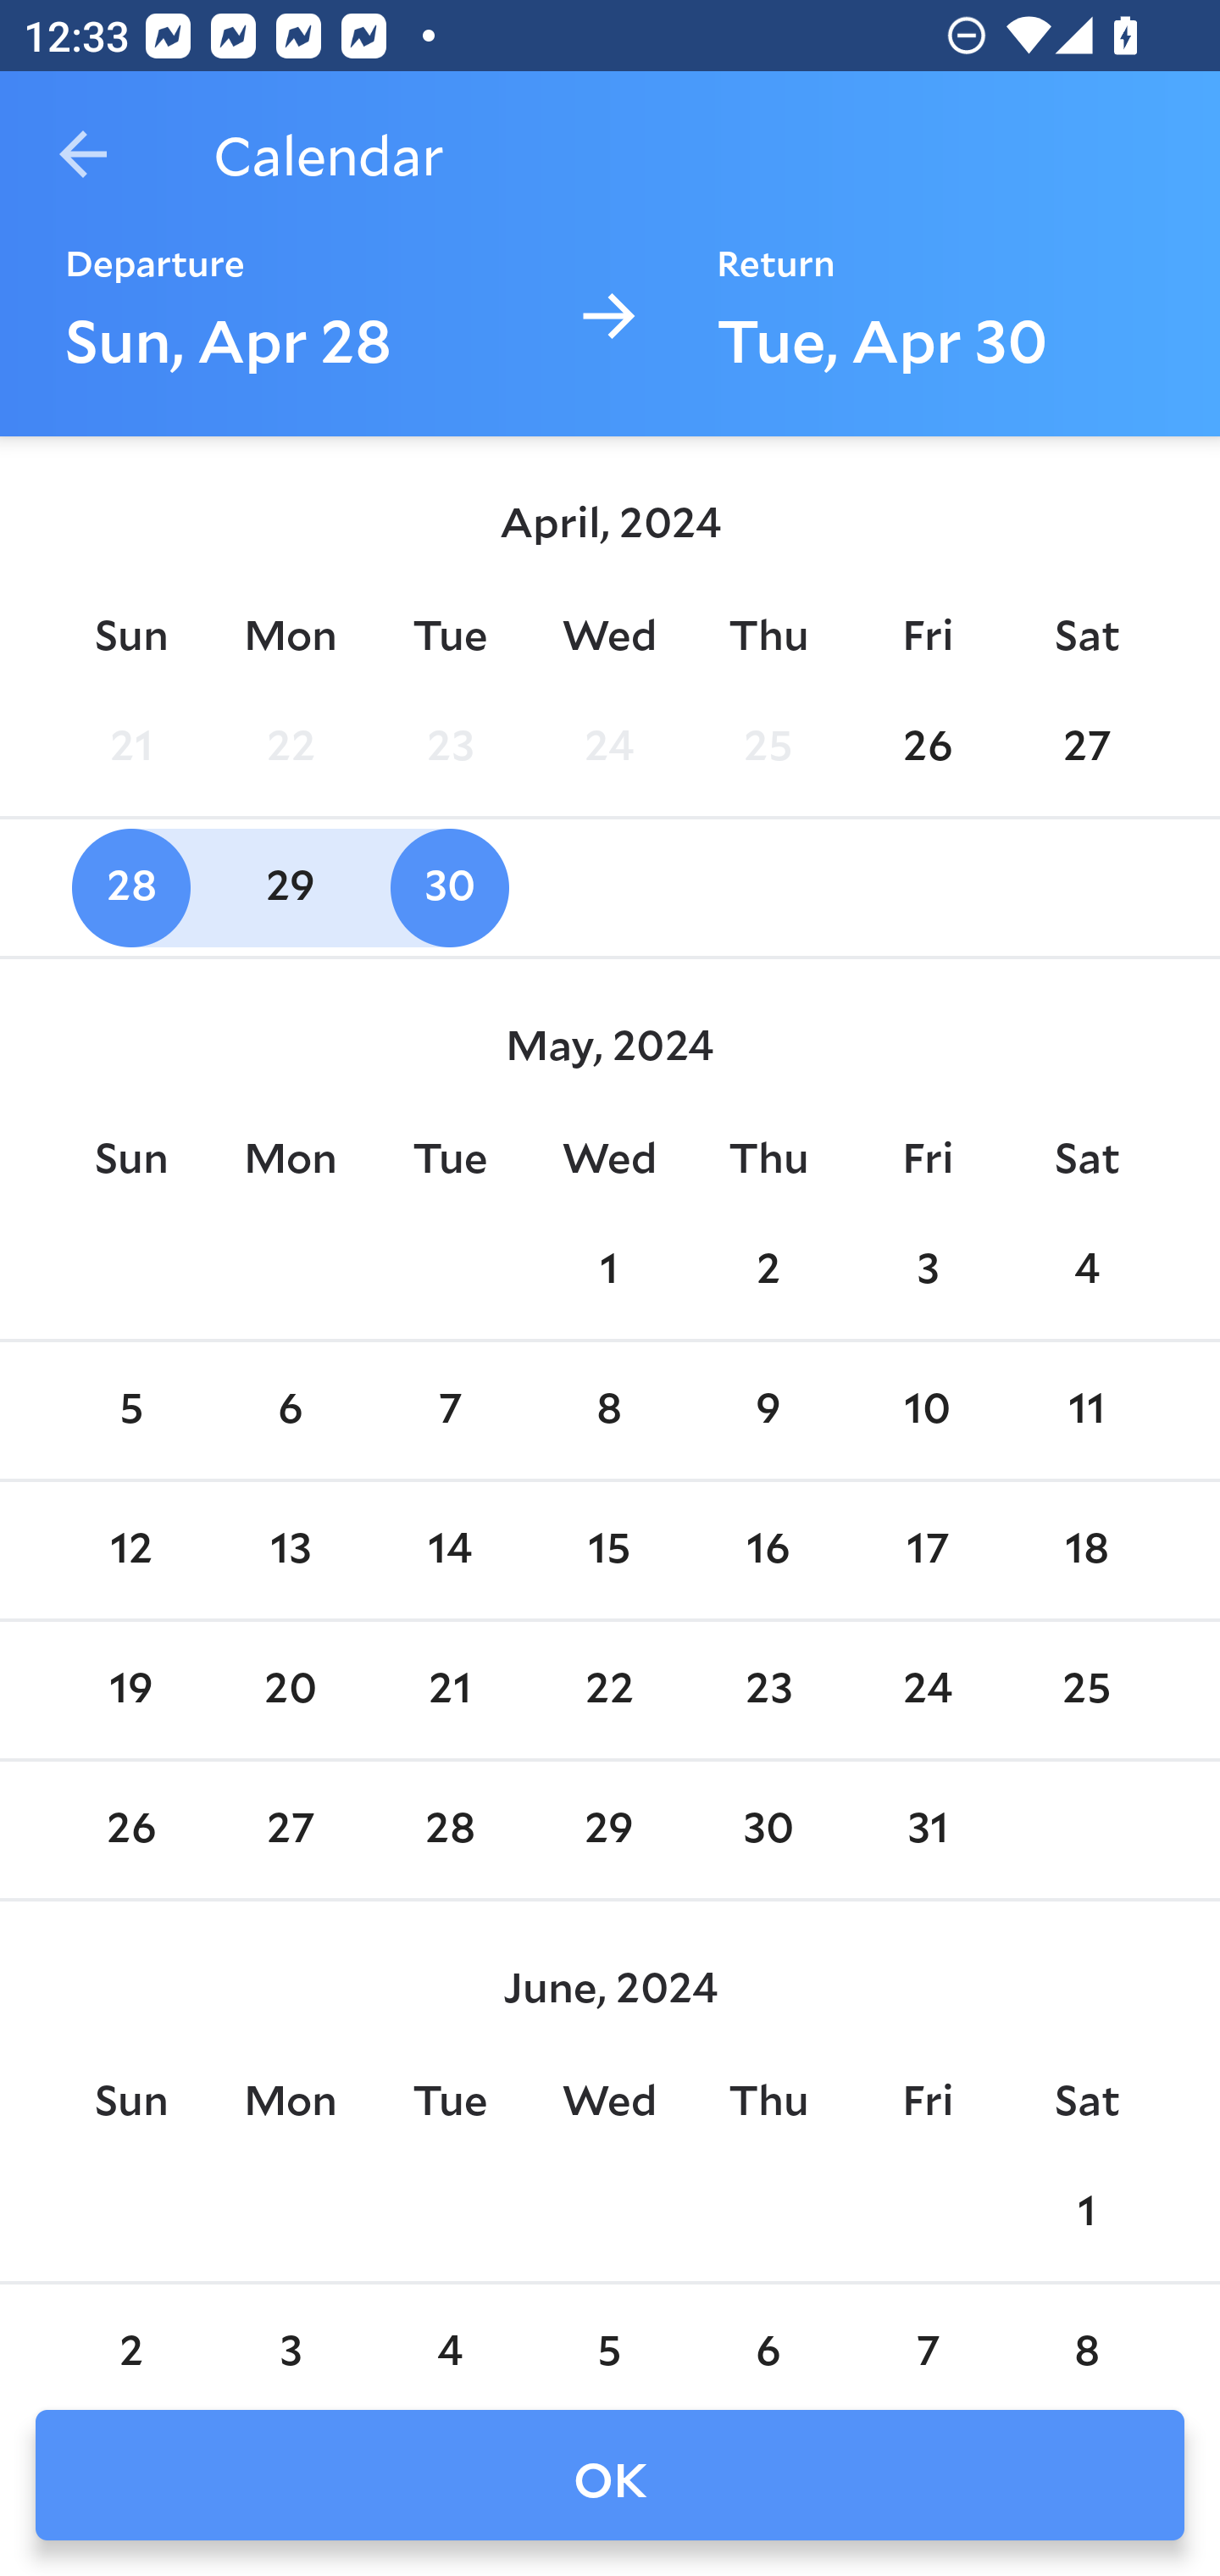  Describe the element at coordinates (1086, 1690) in the screenshot. I see `25` at that location.